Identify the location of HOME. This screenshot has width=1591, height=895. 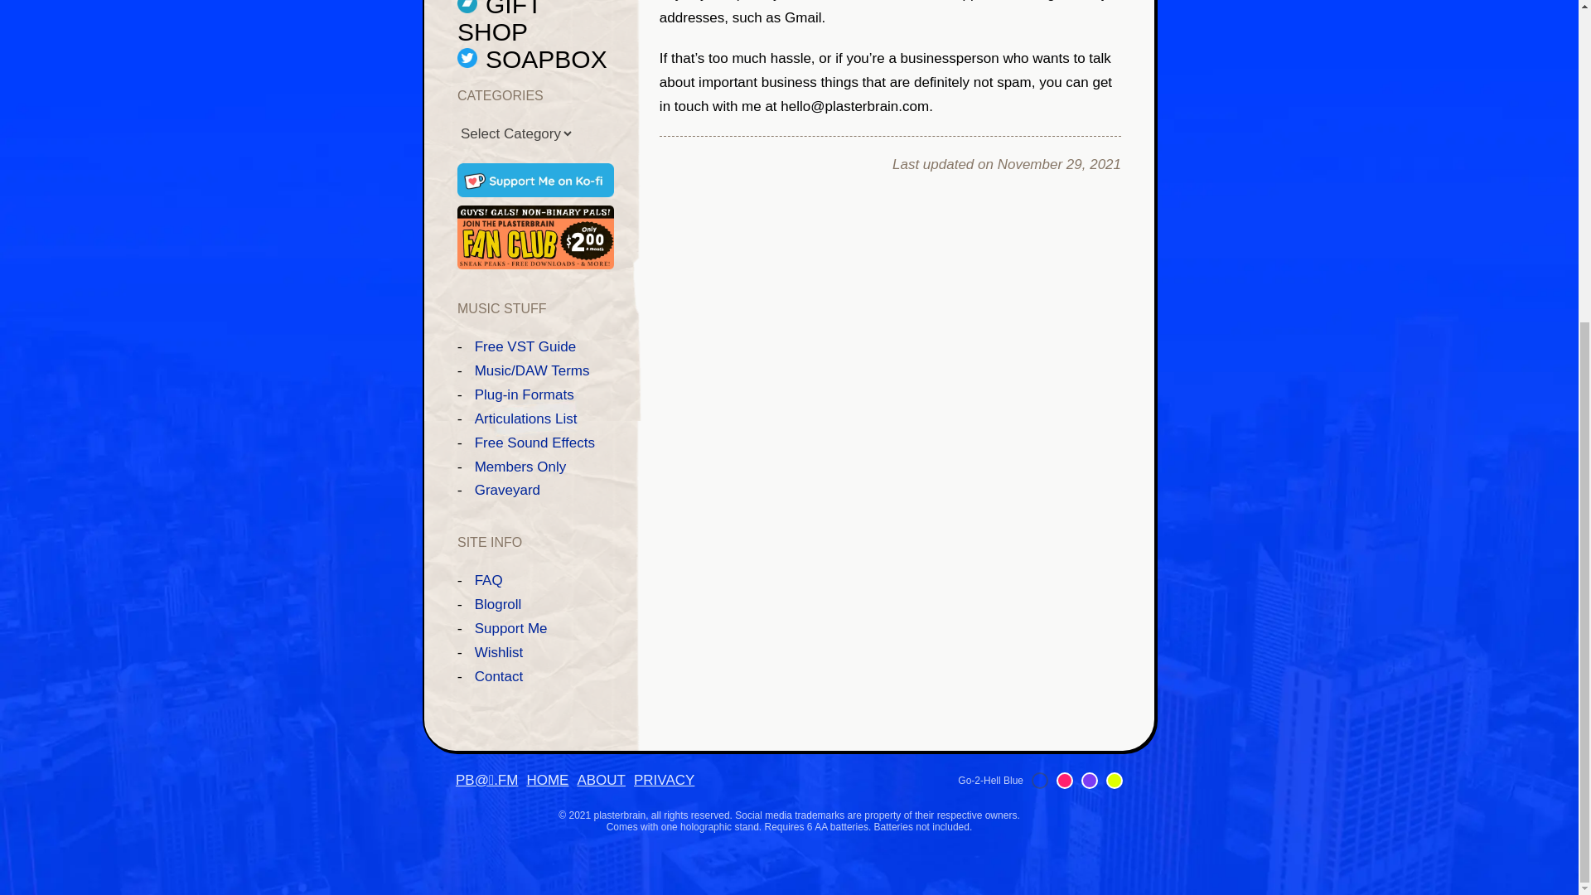
(547, 781).